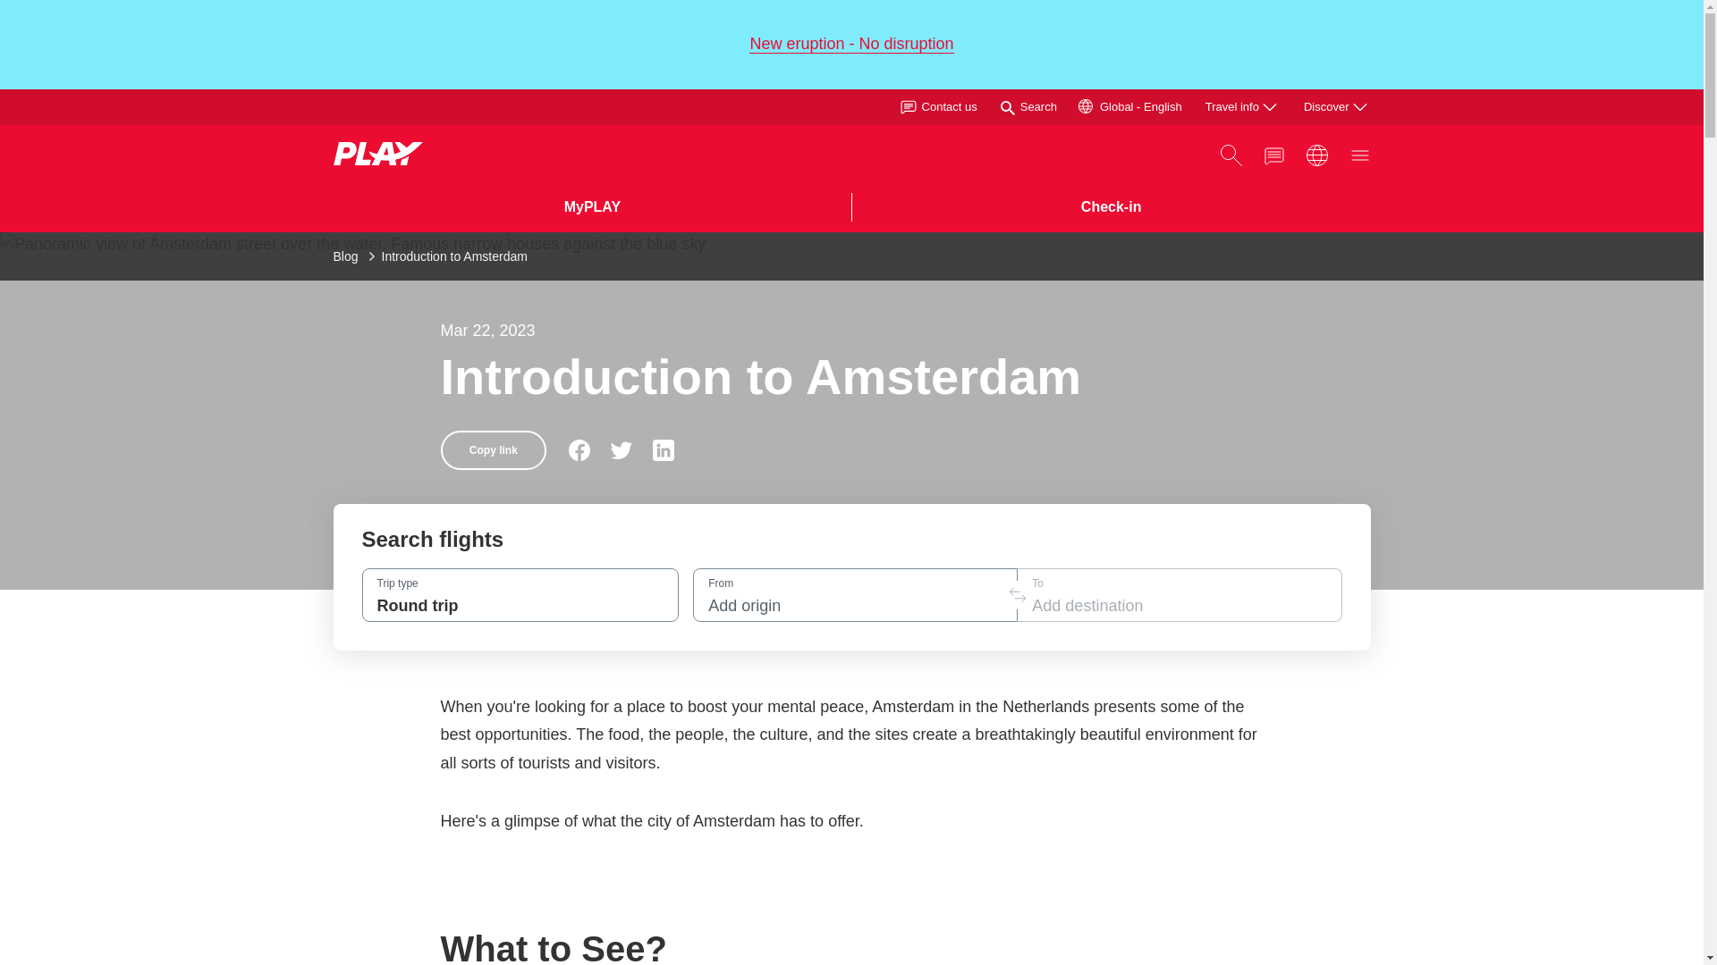 Image resolution: width=1717 pixels, height=965 pixels. I want to click on New eruption - No disruption, so click(850, 44).